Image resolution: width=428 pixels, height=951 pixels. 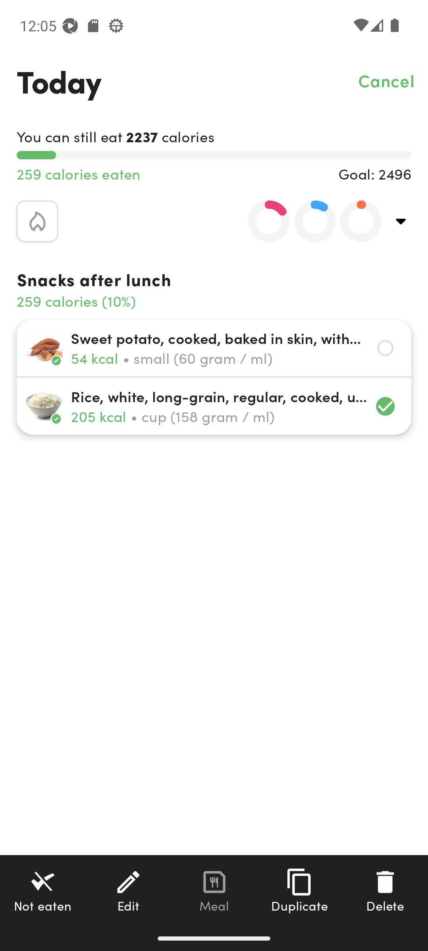 I want to click on top_right_action, so click(x=401, y=221).